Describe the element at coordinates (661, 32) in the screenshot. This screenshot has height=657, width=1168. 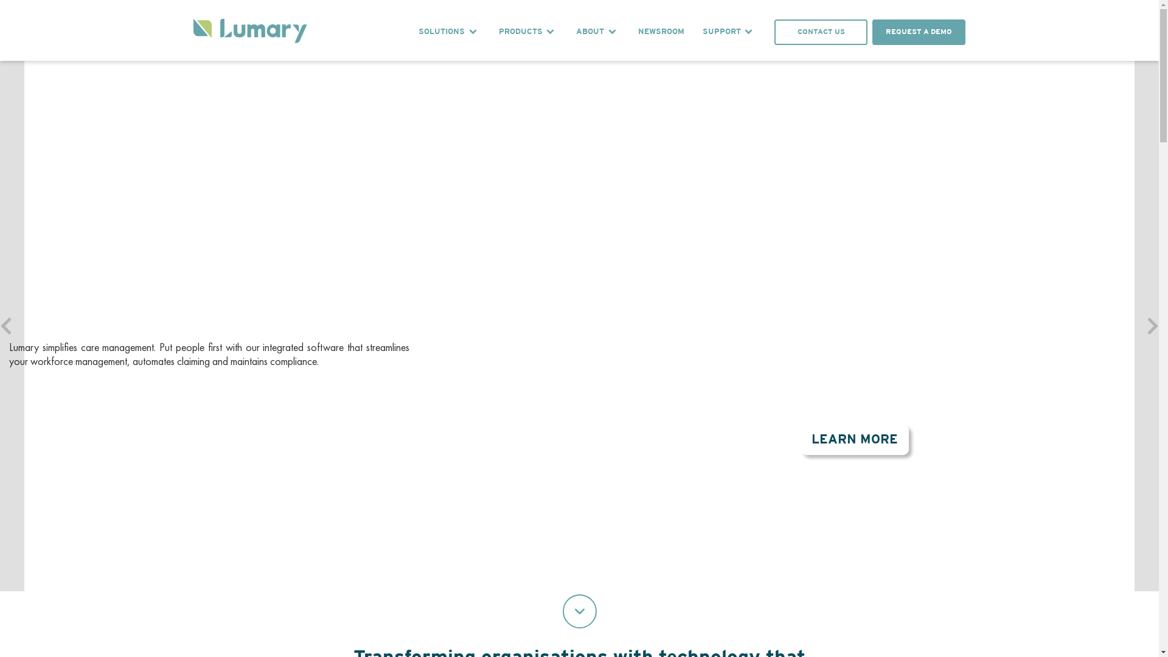
I see `NEWSROOM` at that location.